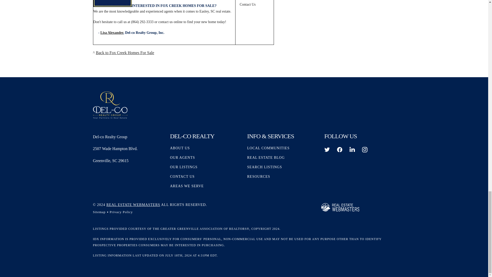  I want to click on FACEBOOK, so click(339, 150).